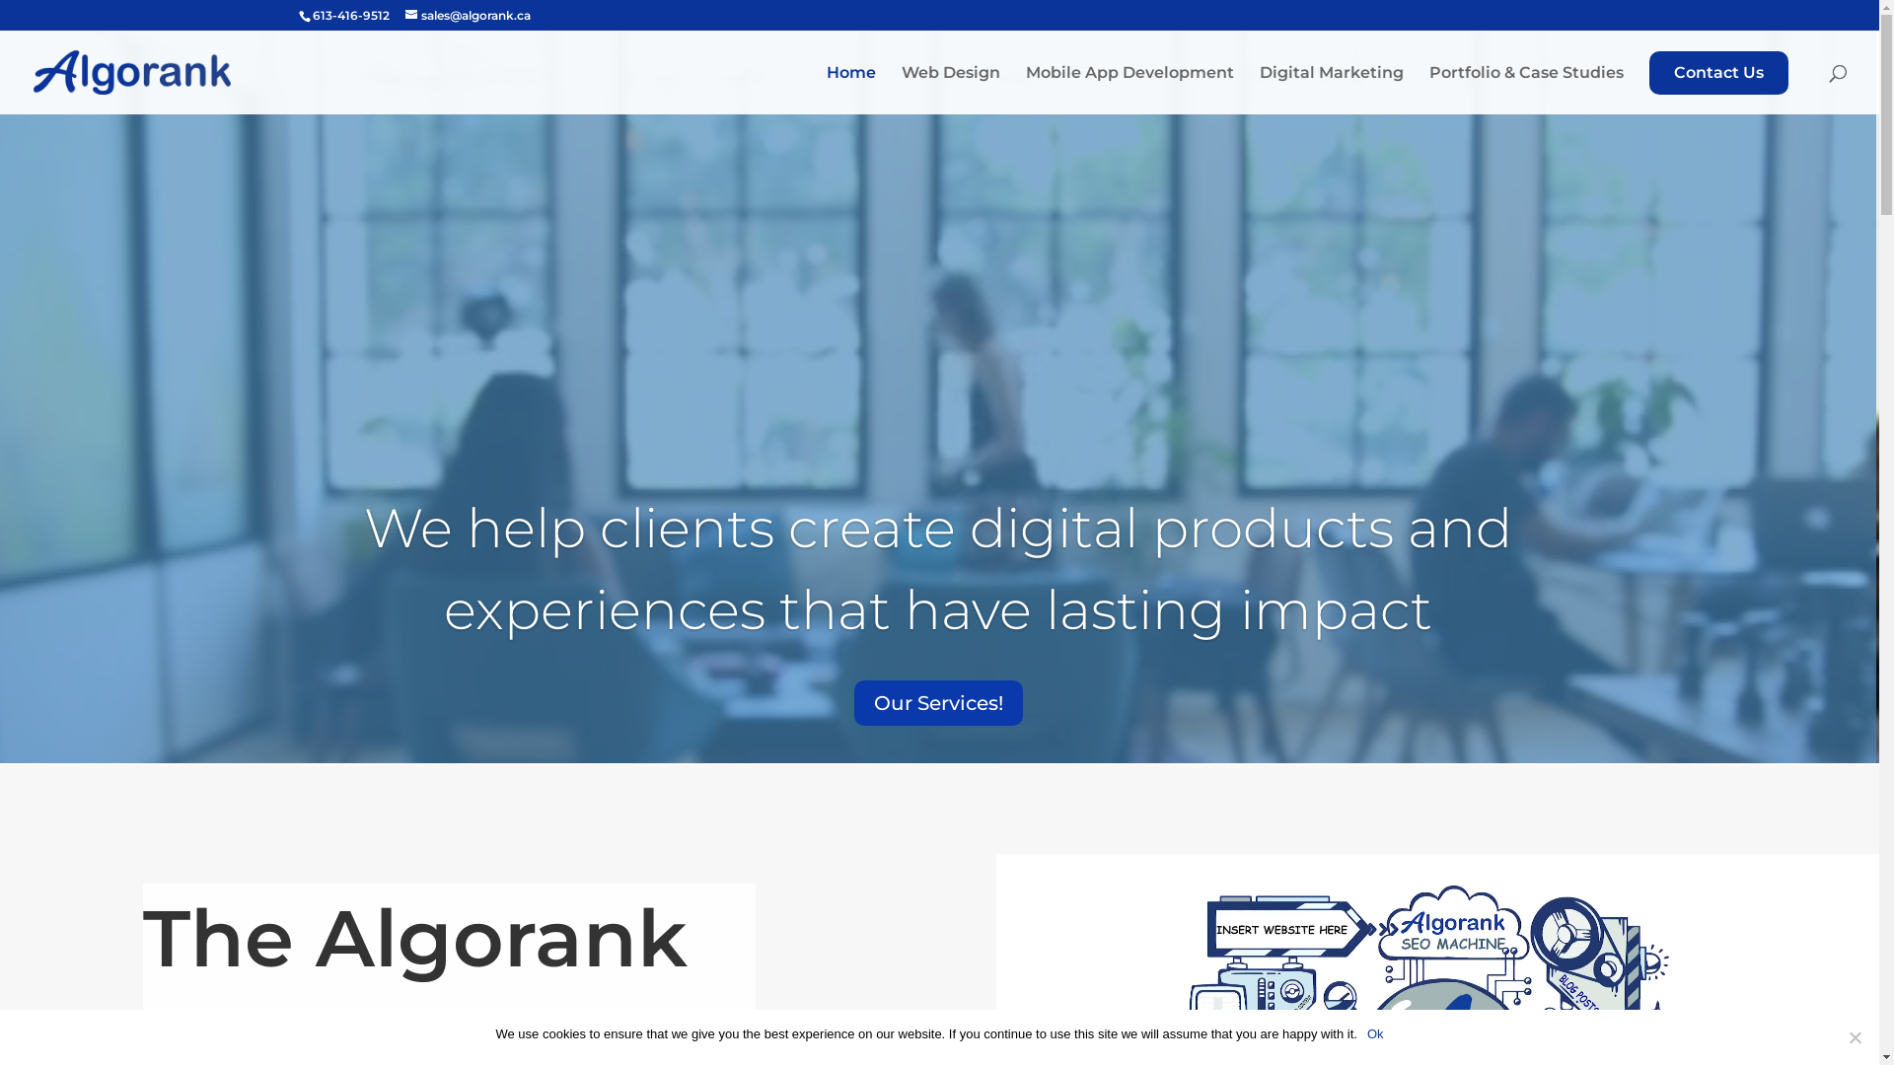  Describe the element at coordinates (1375, 1034) in the screenshot. I see `Ok` at that location.